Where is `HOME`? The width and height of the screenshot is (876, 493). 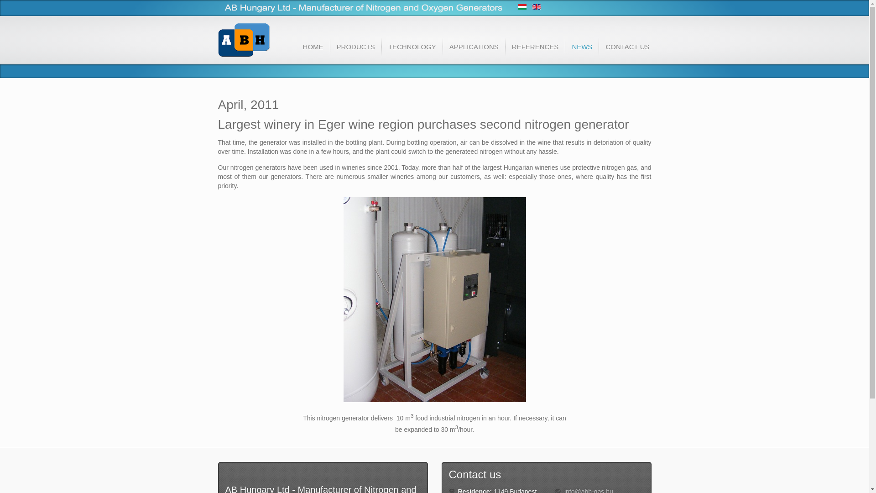
HOME is located at coordinates (313, 50).